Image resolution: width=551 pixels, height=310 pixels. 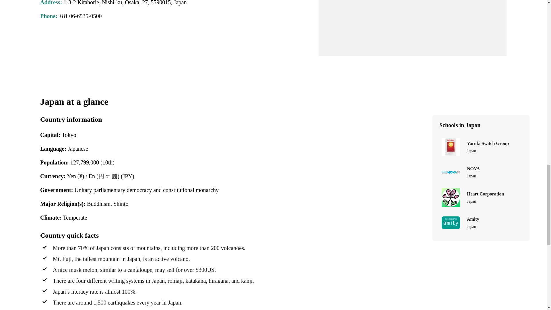 I want to click on Checkmark Small Icon, so click(x=44, y=247).